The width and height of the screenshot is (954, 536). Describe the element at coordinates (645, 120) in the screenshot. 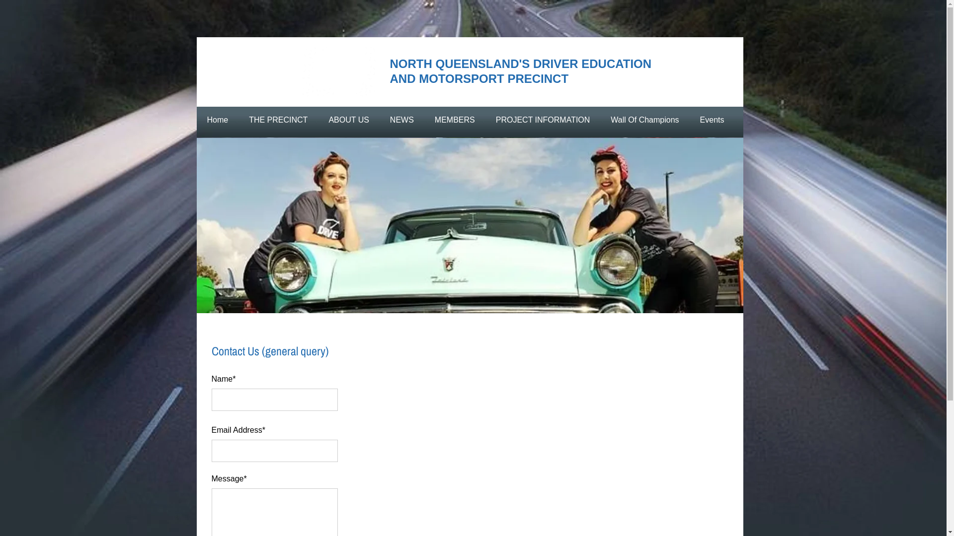

I see `Wall Of Champions` at that location.